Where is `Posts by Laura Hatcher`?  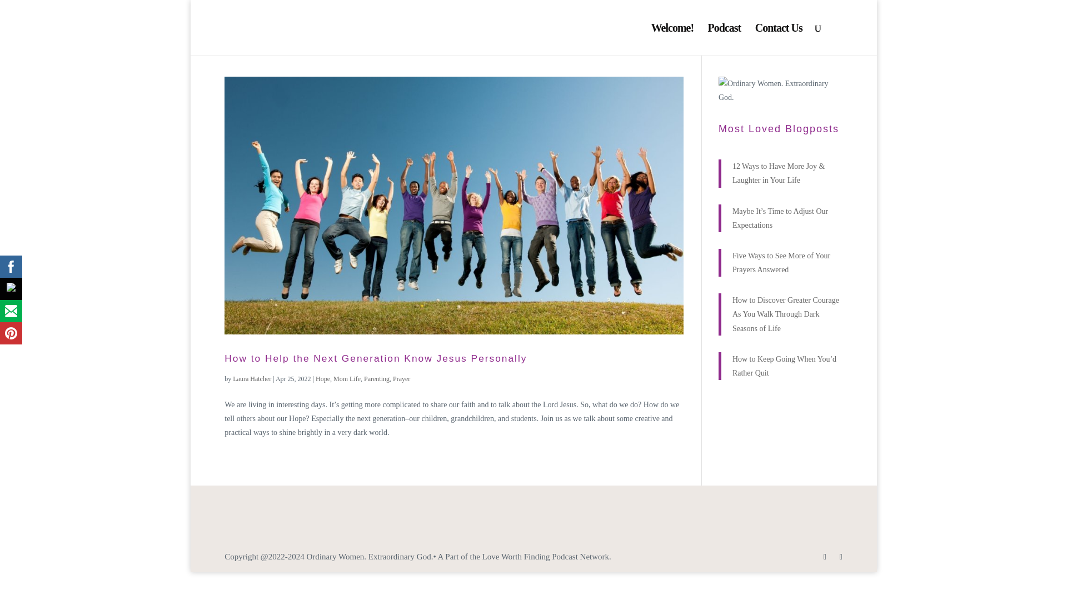
Posts by Laura Hatcher is located at coordinates (251, 379).